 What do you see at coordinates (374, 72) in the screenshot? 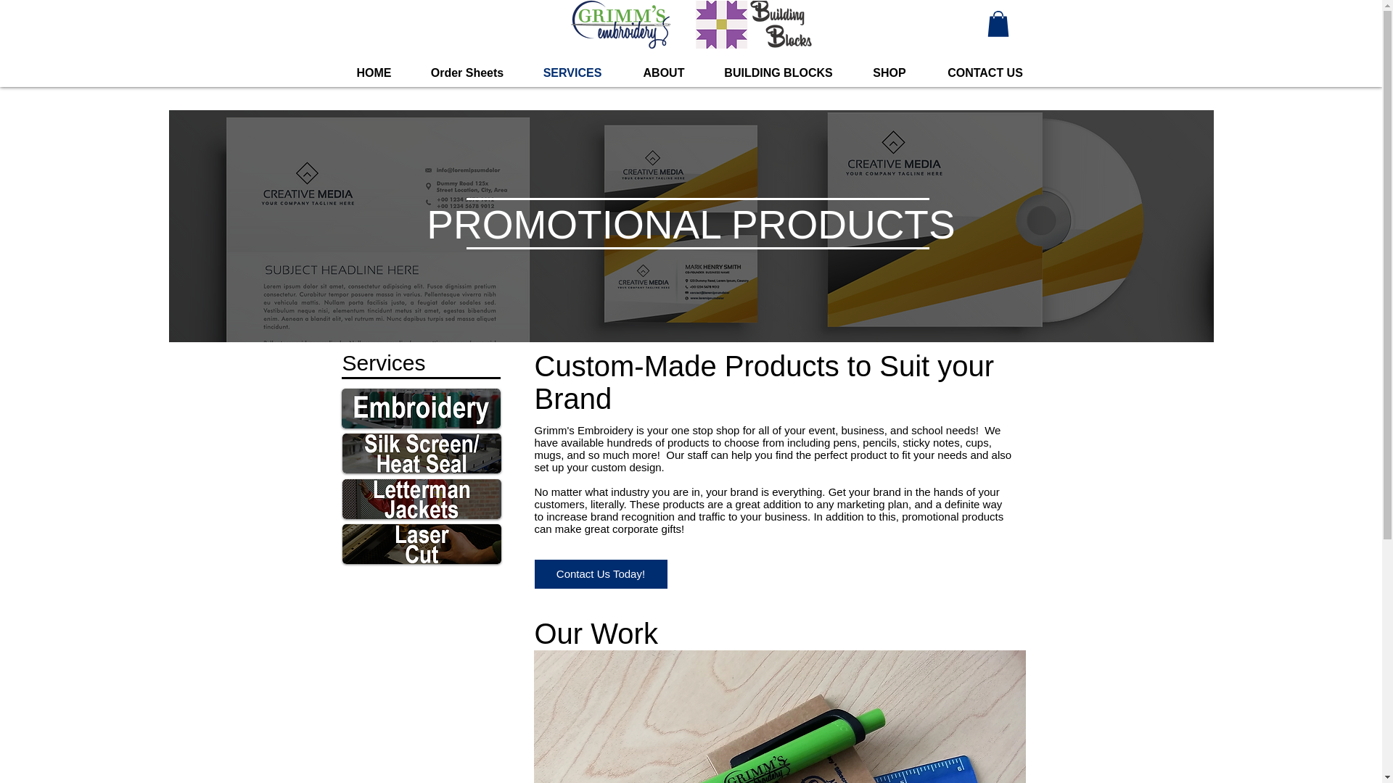
I see `HOME` at bounding box center [374, 72].